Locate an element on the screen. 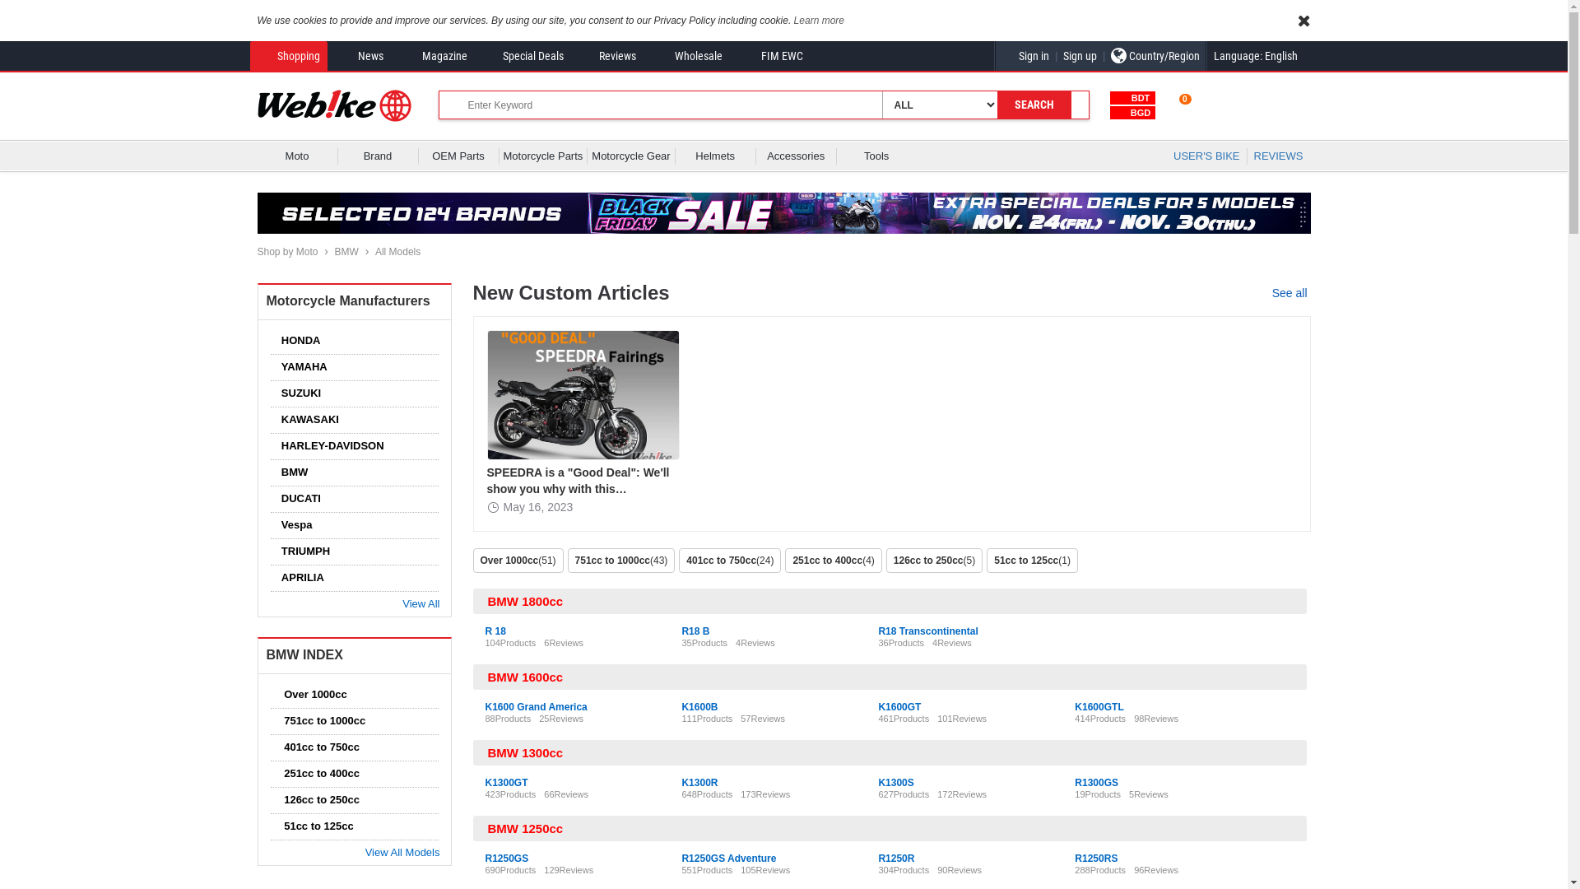 The width and height of the screenshot is (1580, 889). Wholesale is located at coordinates (686, 56).